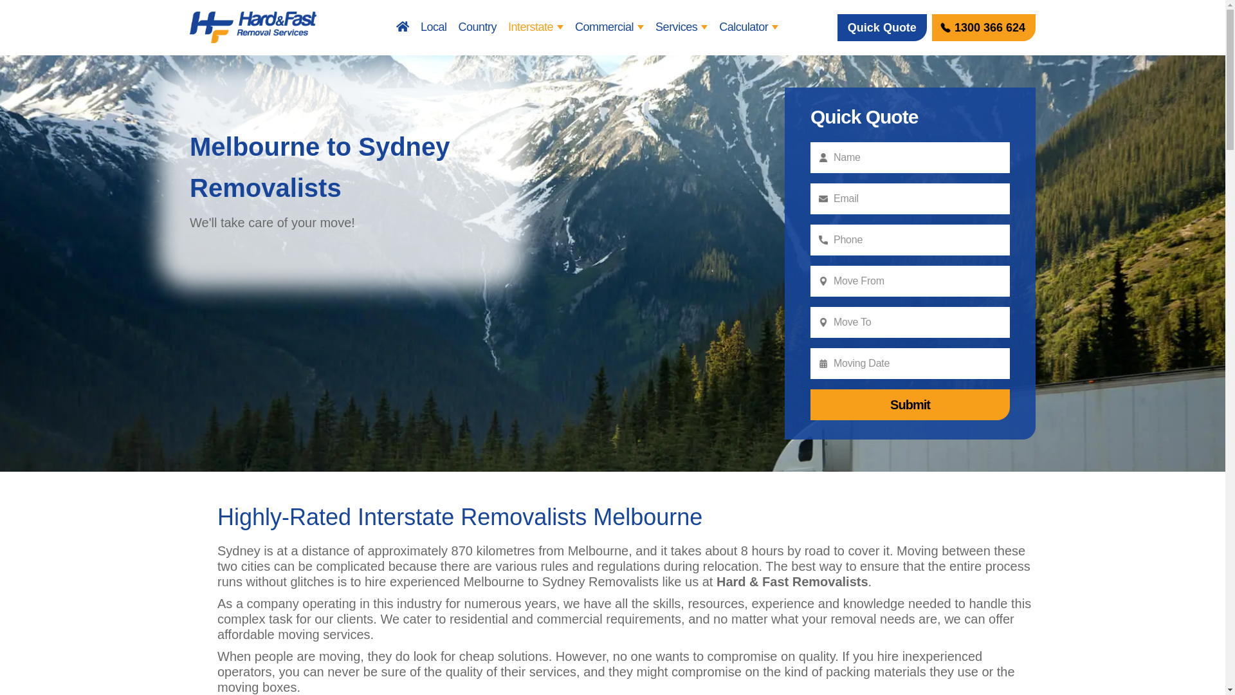 The image size is (1235, 695). Describe the element at coordinates (612, 264) in the screenshot. I see `Melbourne to Sydney Removalists` at that location.